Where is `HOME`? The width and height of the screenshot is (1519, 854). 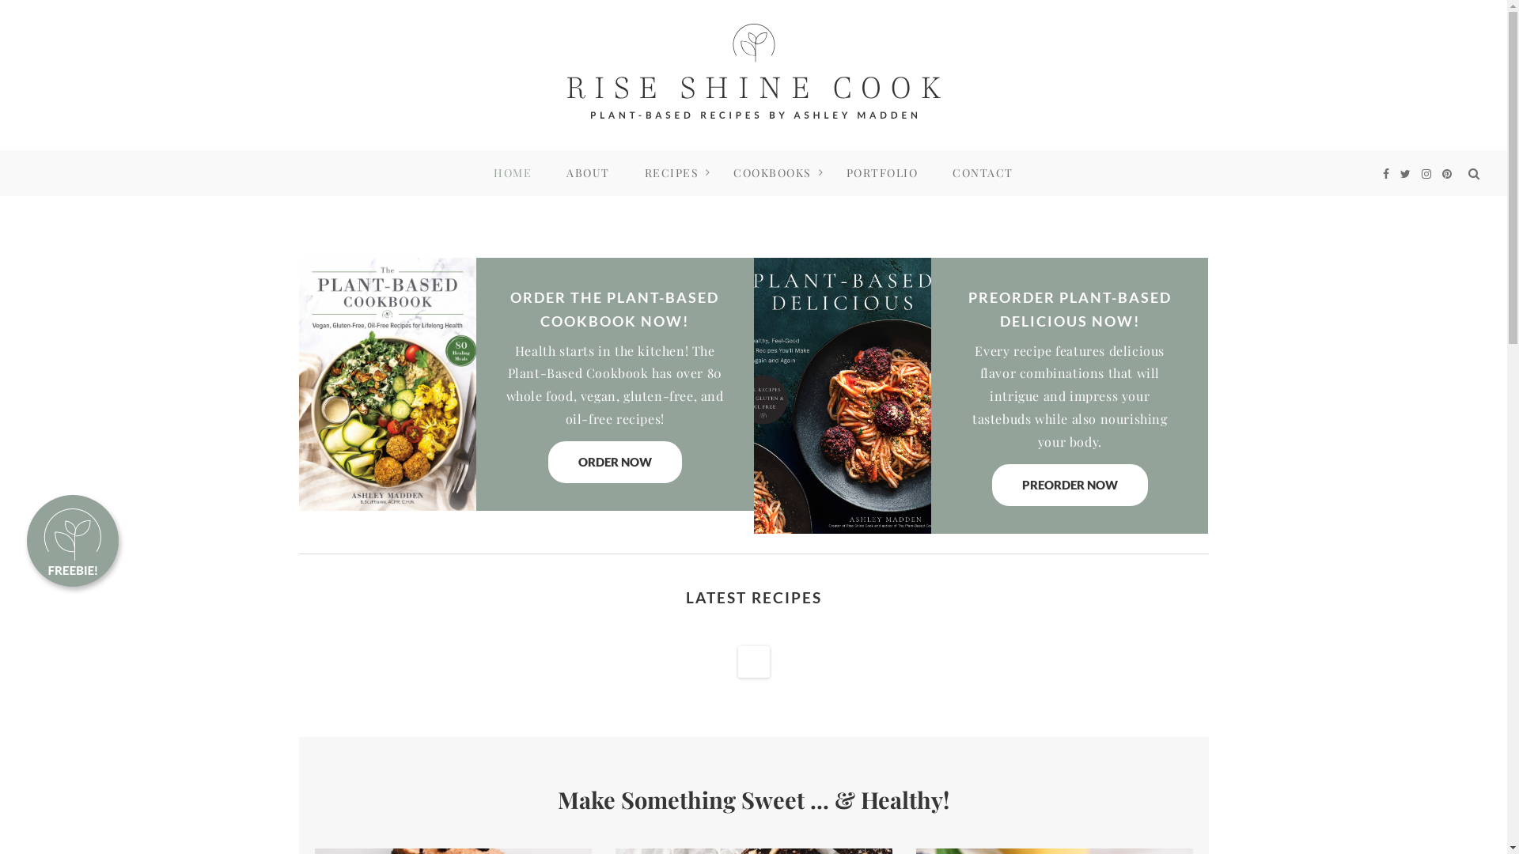 HOME is located at coordinates (513, 173).